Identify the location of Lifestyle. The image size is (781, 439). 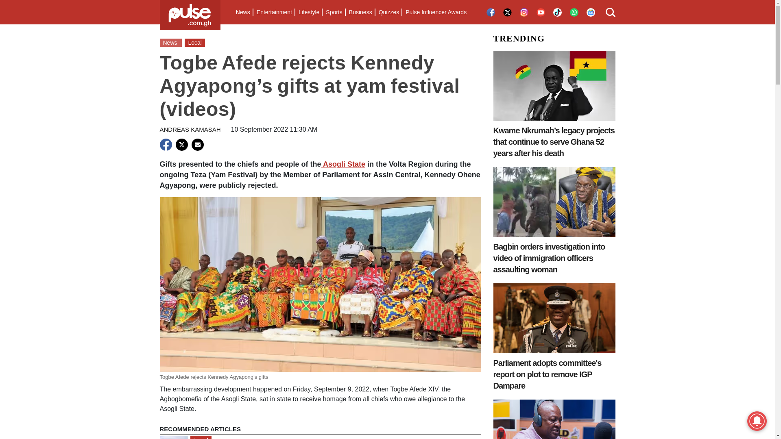
(308, 12).